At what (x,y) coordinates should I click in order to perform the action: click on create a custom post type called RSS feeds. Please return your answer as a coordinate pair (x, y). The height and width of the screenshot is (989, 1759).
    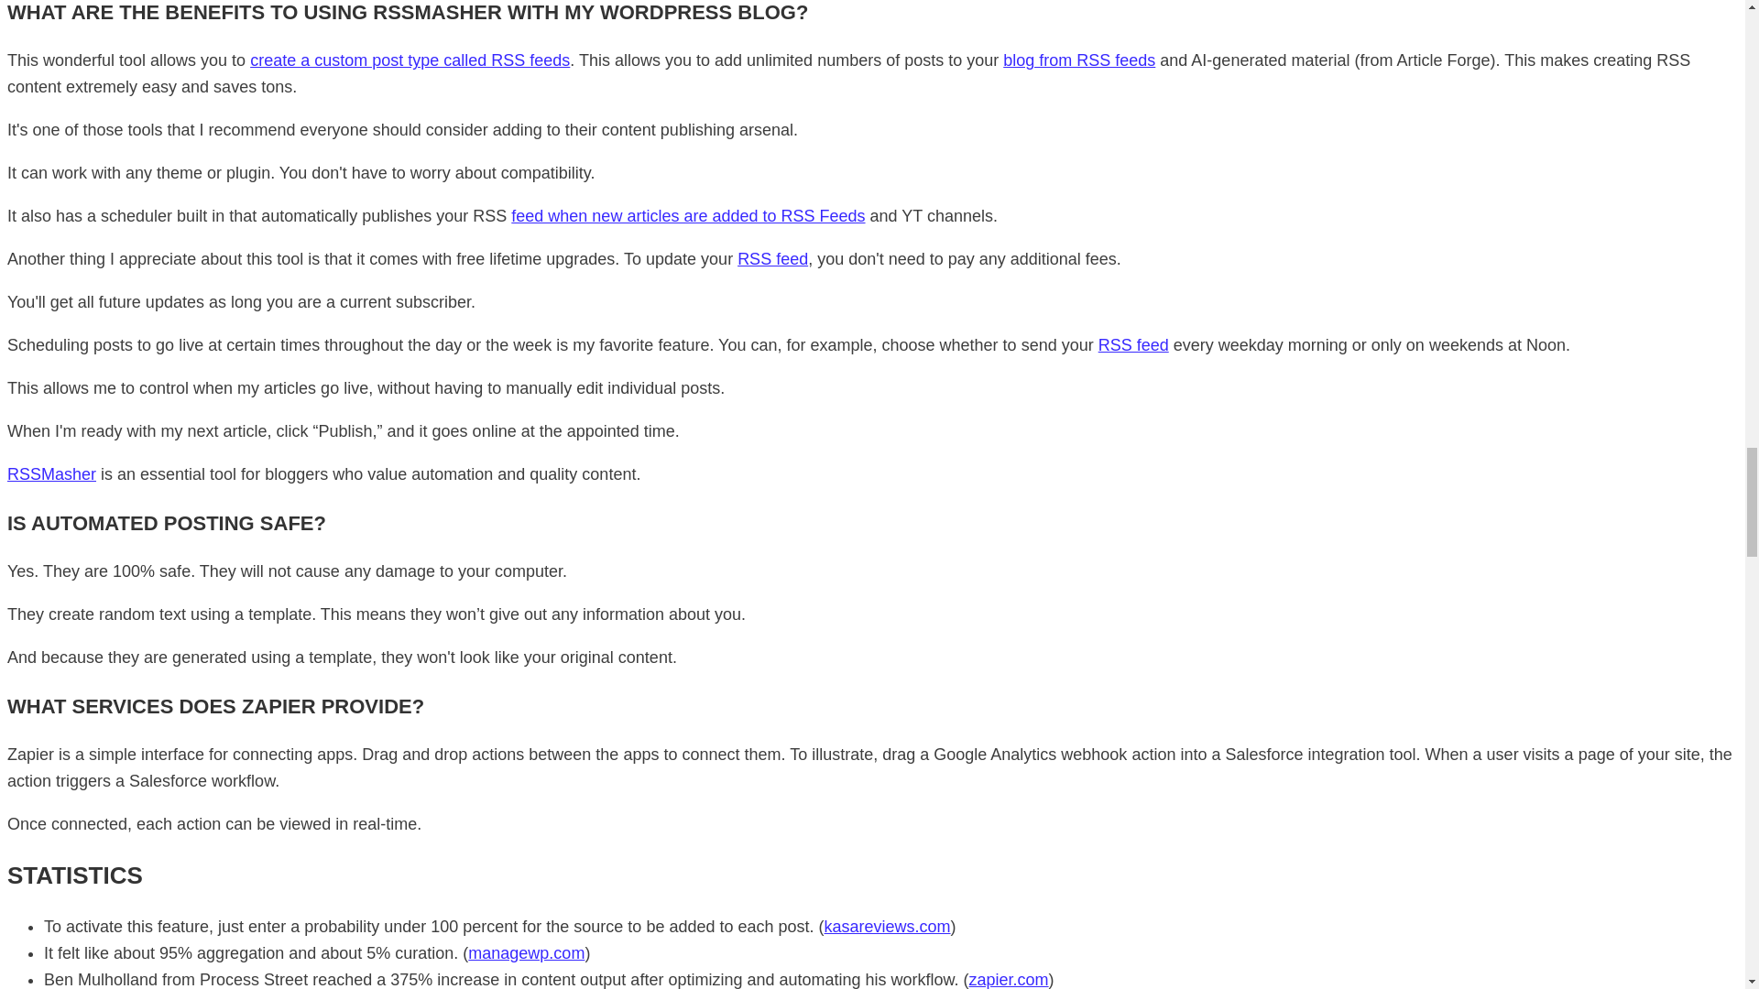
    Looking at the image, I should click on (410, 60).